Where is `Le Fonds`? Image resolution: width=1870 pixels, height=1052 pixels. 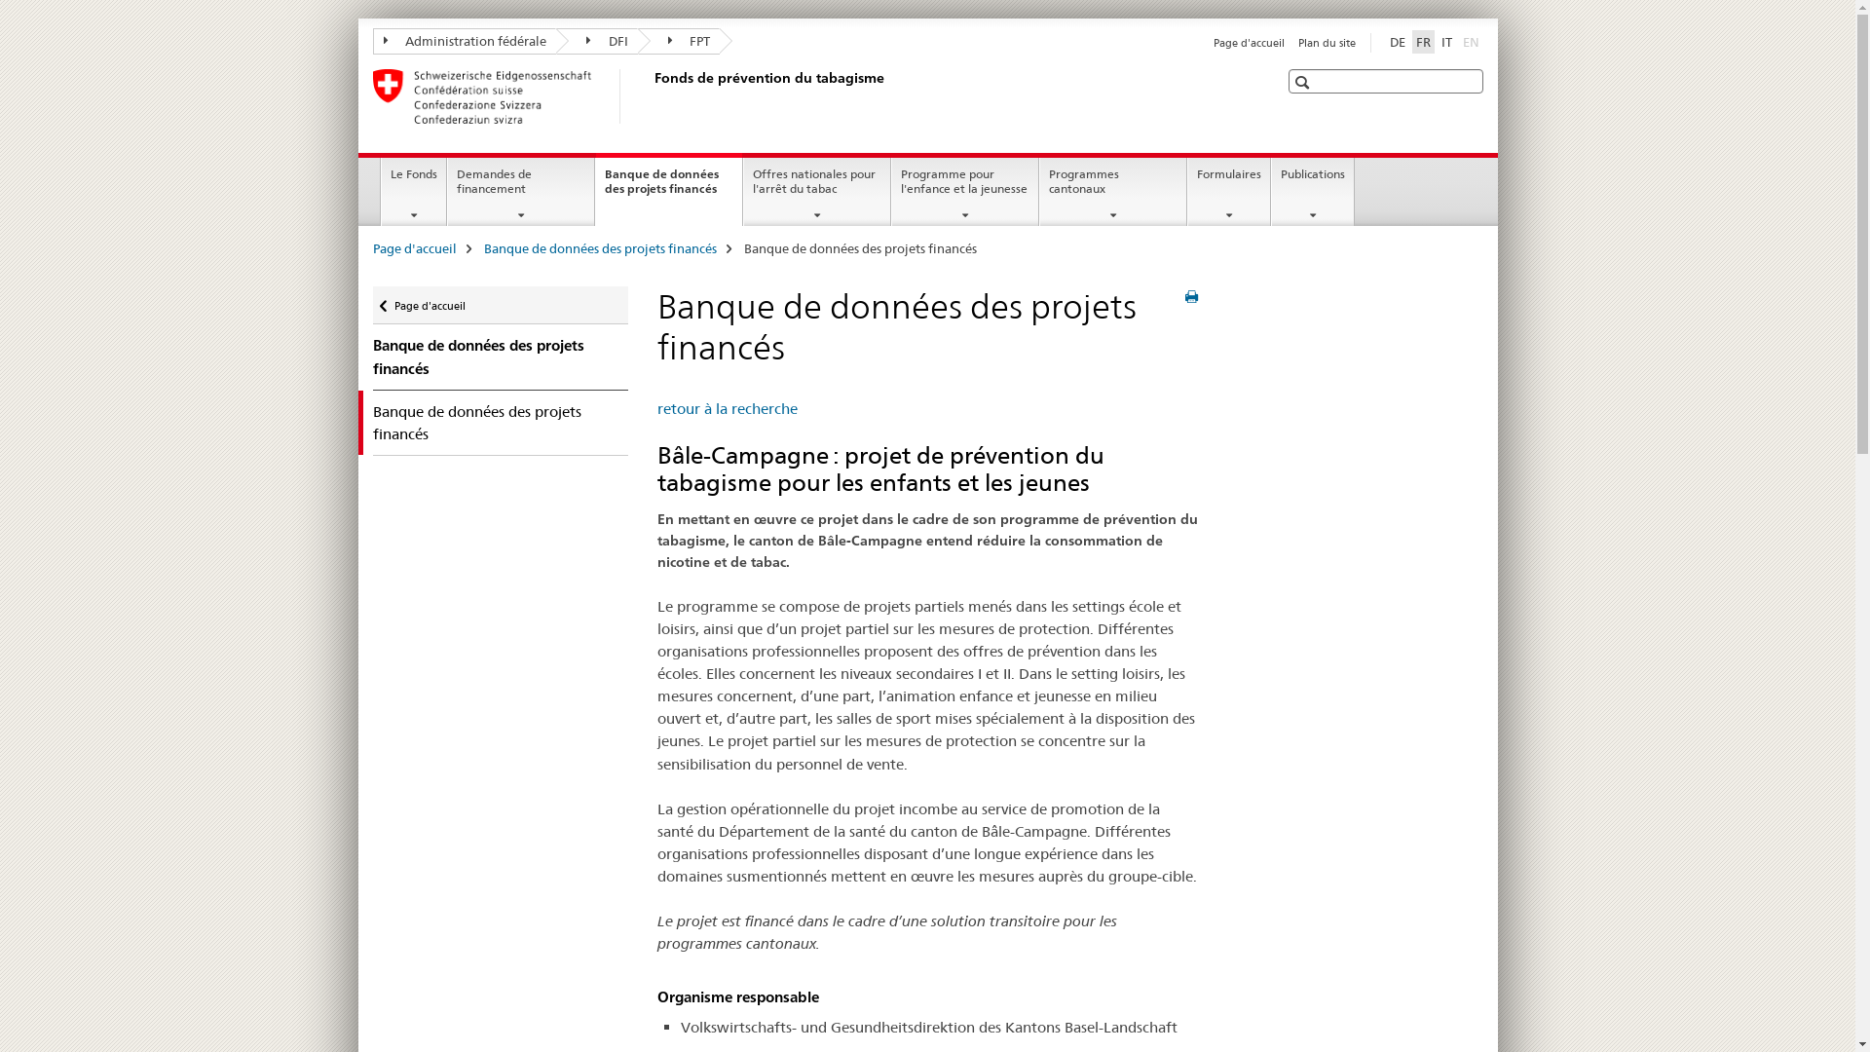 Le Fonds is located at coordinates (414, 192).